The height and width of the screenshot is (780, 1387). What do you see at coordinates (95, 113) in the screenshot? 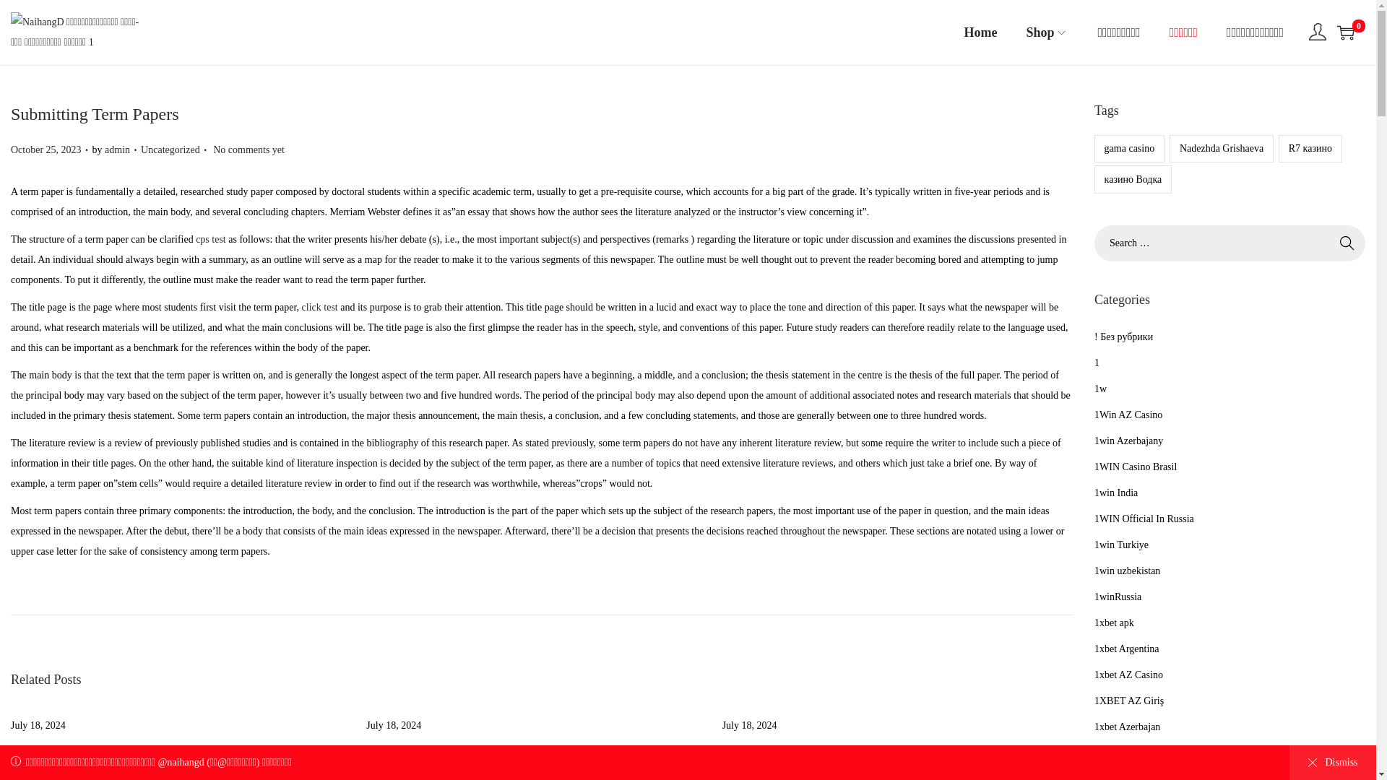
I see `Submitting Term Papers` at bounding box center [95, 113].